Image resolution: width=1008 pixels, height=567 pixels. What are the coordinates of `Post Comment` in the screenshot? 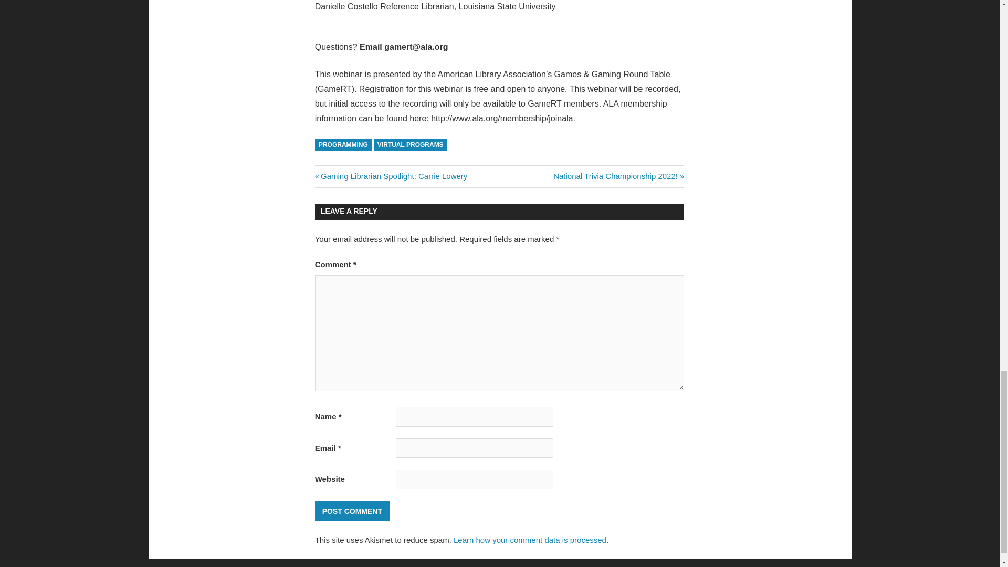 It's located at (411, 145).